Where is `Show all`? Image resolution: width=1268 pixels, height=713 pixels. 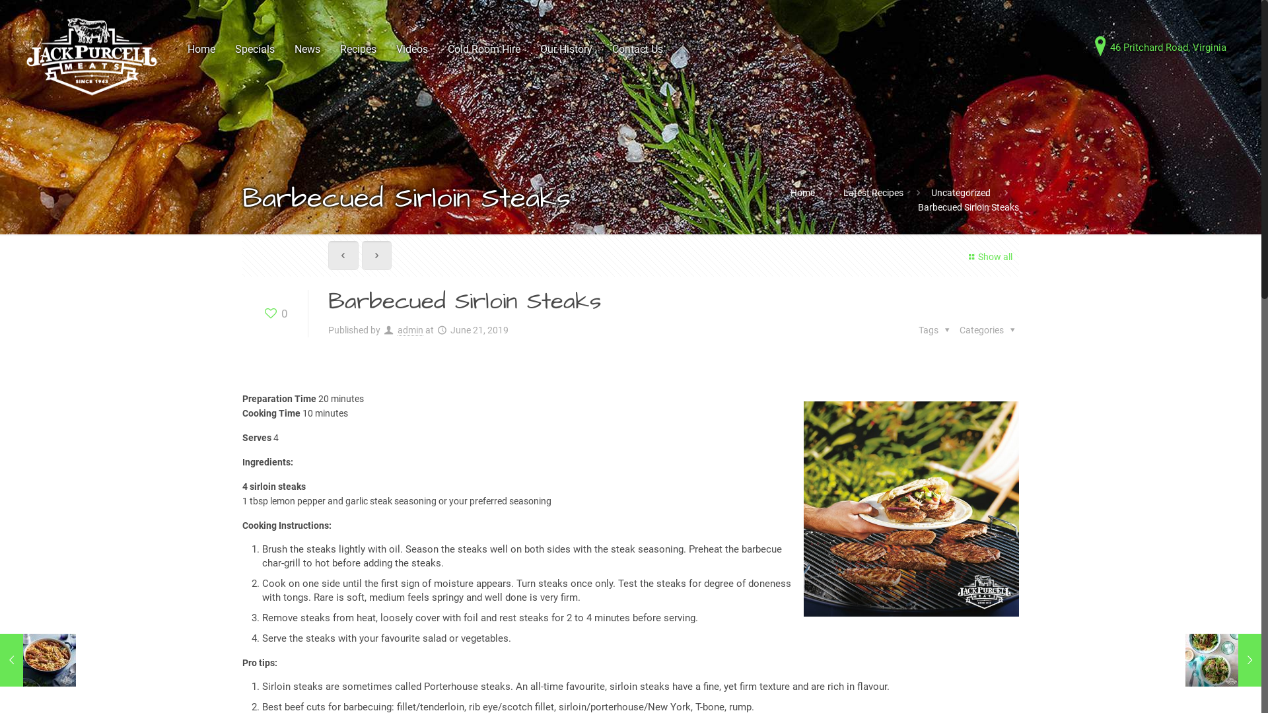
Show all is located at coordinates (989, 257).